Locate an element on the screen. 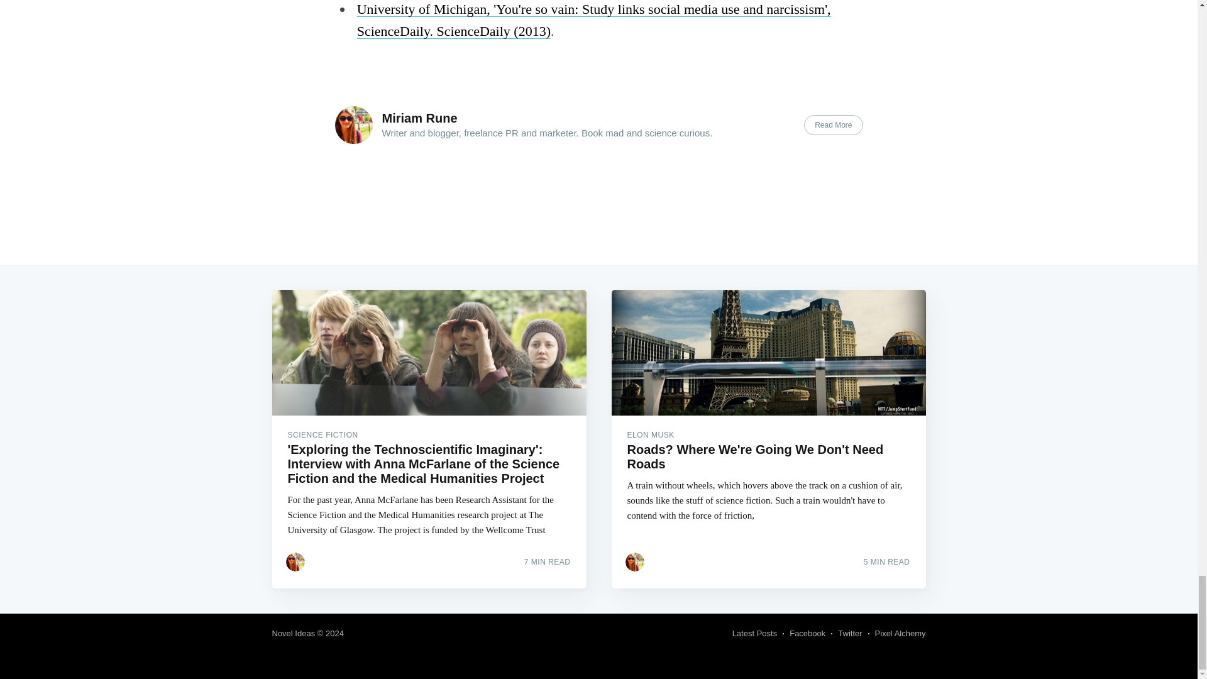  Twitter is located at coordinates (849, 633).